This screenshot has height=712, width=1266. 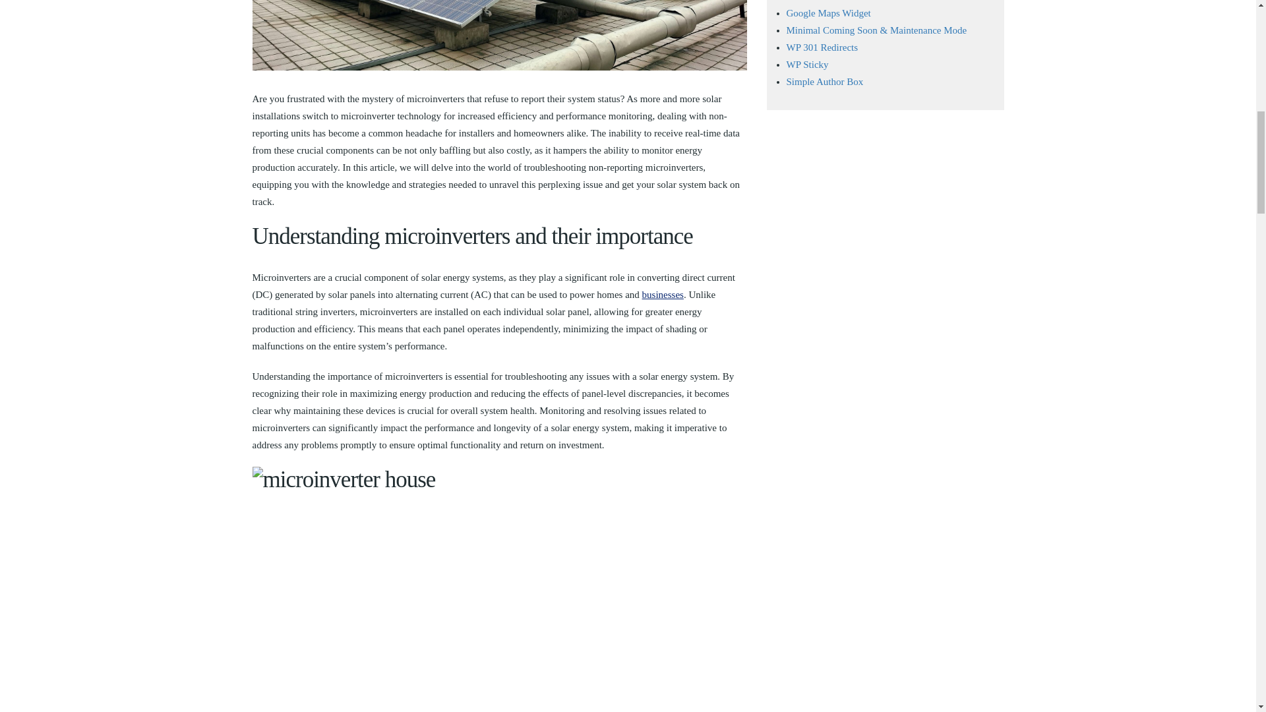 What do you see at coordinates (824, 81) in the screenshot?
I see `Simple Author Box` at bounding box center [824, 81].